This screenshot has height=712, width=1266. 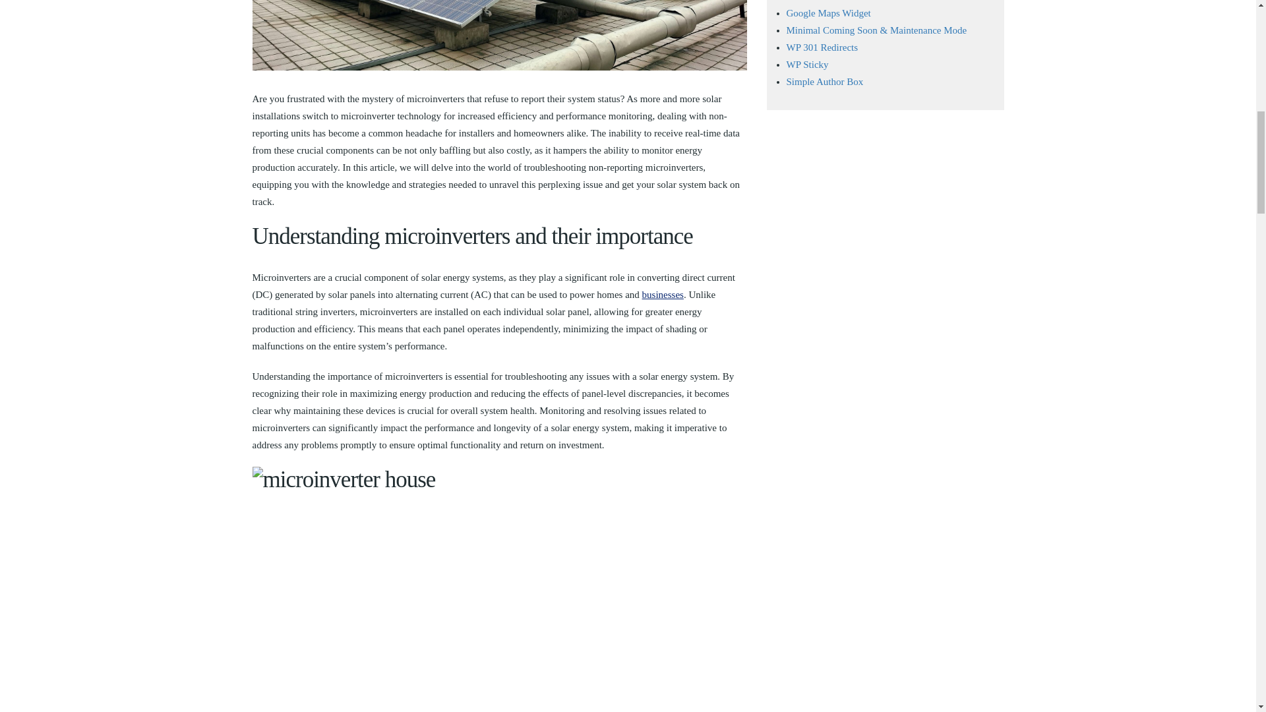 What do you see at coordinates (824, 81) in the screenshot?
I see `Simple Author Box` at bounding box center [824, 81].